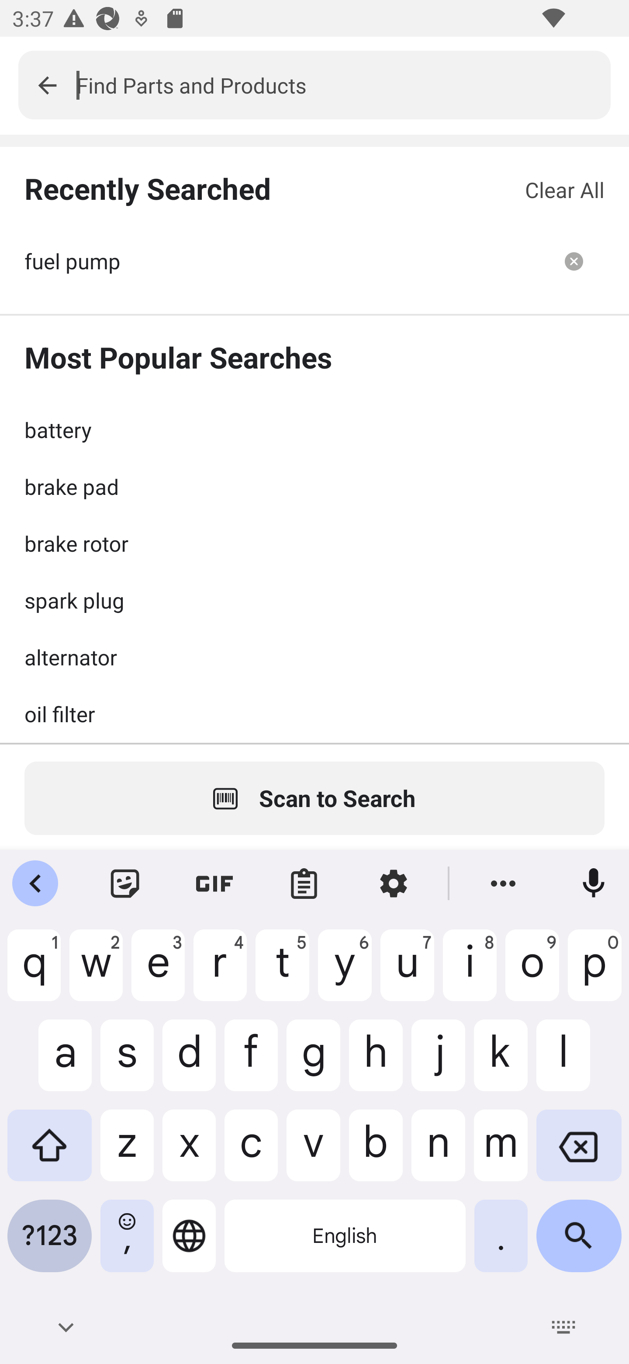 The width and height of the screenshot is (629, 1364). I want to click on brake rotor, so click(314, 543).